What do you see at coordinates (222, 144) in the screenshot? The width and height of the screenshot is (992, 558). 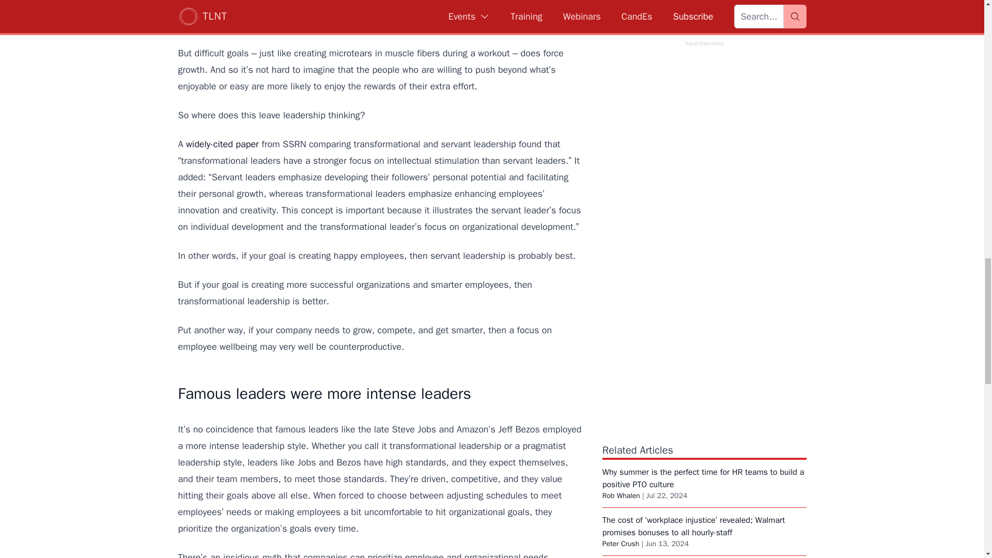 I see `widely-cited paper` at bounding box center [222, 144].